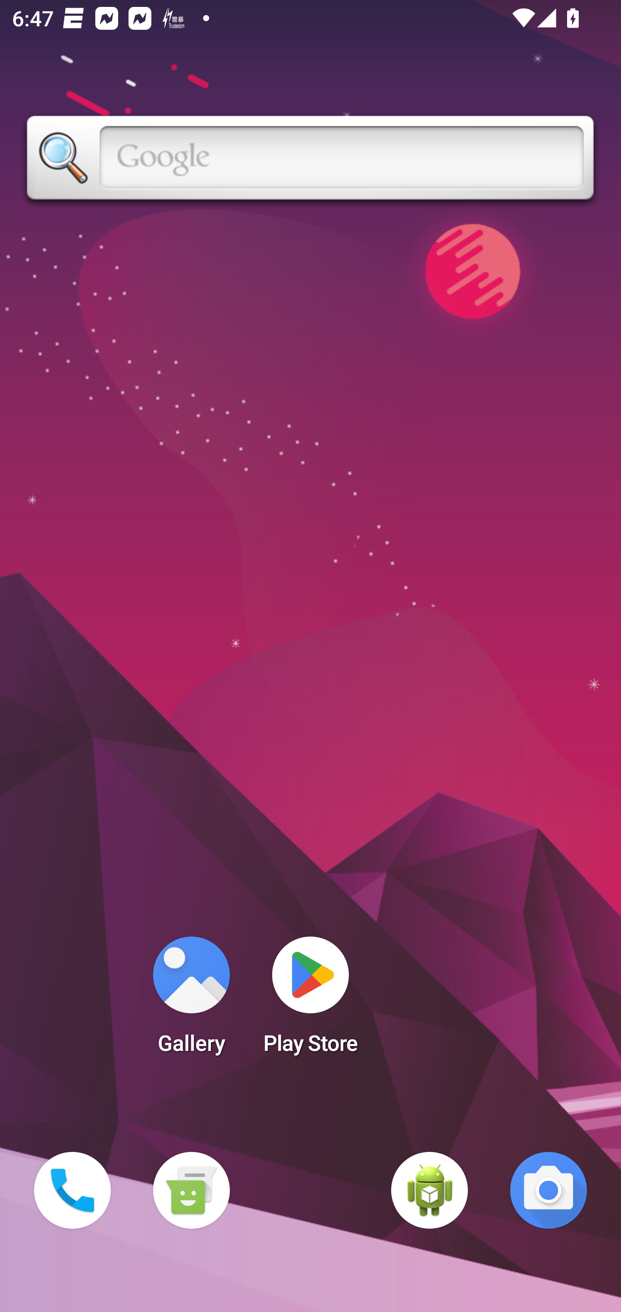  Describe the element at coordinates (549, 1190) in the screenshot. I see `Camera` at that location.